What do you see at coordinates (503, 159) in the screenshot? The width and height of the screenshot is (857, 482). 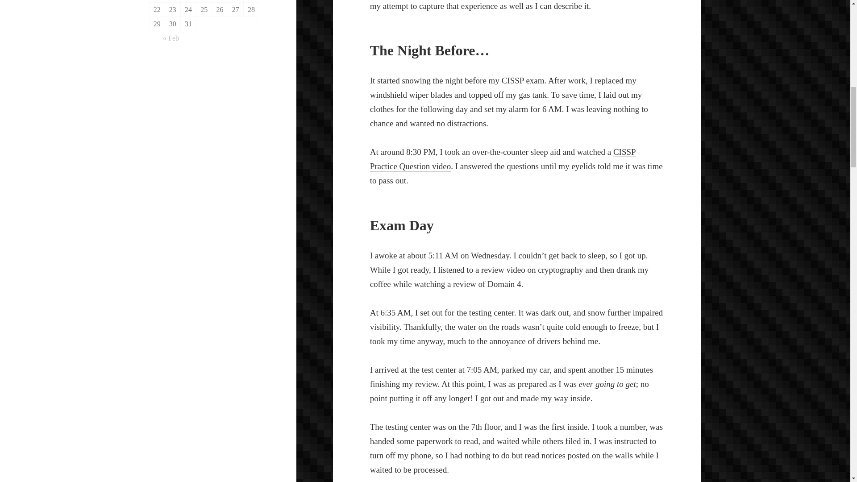 I see `CISSP Practice Question video` at bounding box center [503, 159].